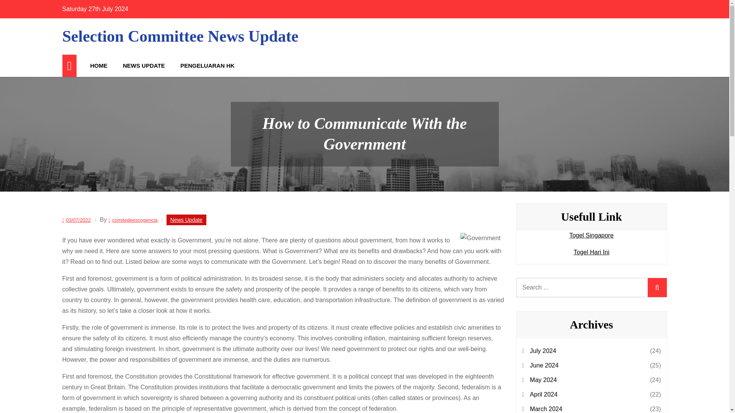 This screenshot has width=735, height=413. I want to click on PENGELUARAN HK, so click(207, 65).